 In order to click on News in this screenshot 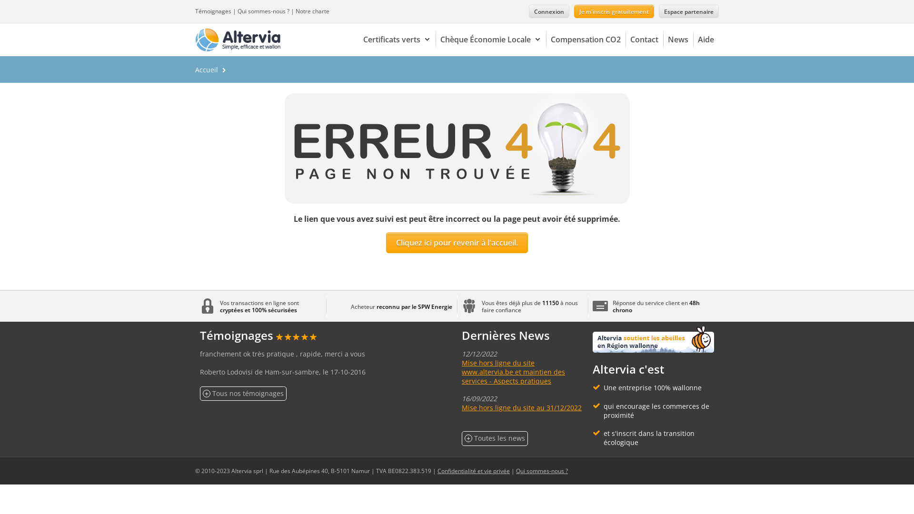, I will do `click(678, 40)`.